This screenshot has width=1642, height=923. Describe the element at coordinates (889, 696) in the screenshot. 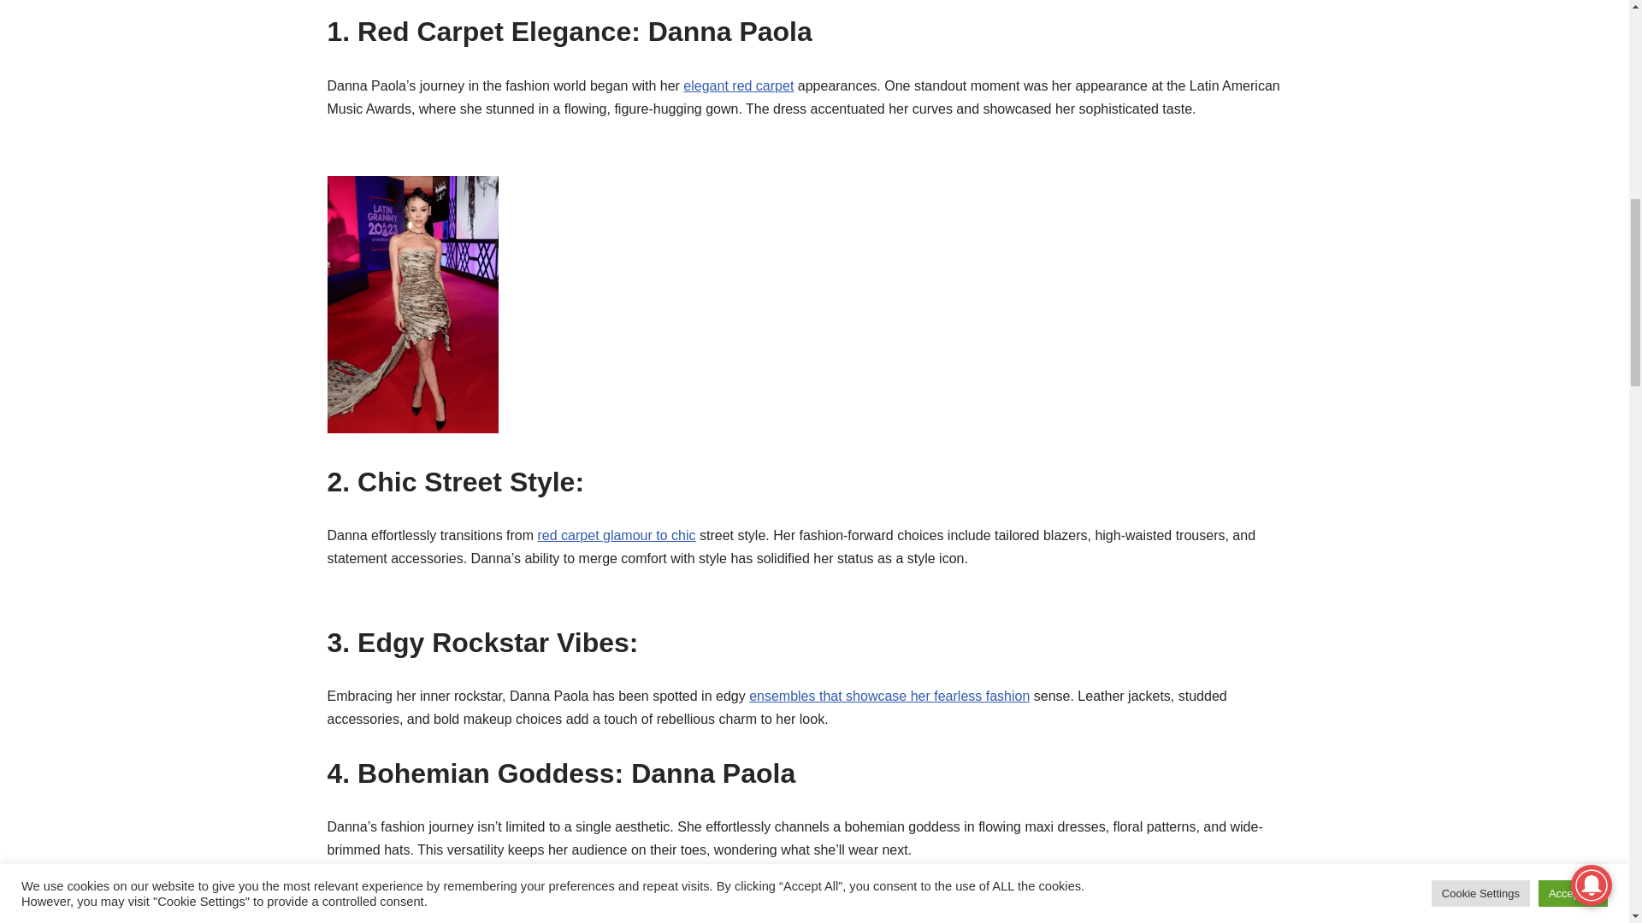

I see `ensembles that showcase her fearless fashion` at that location.